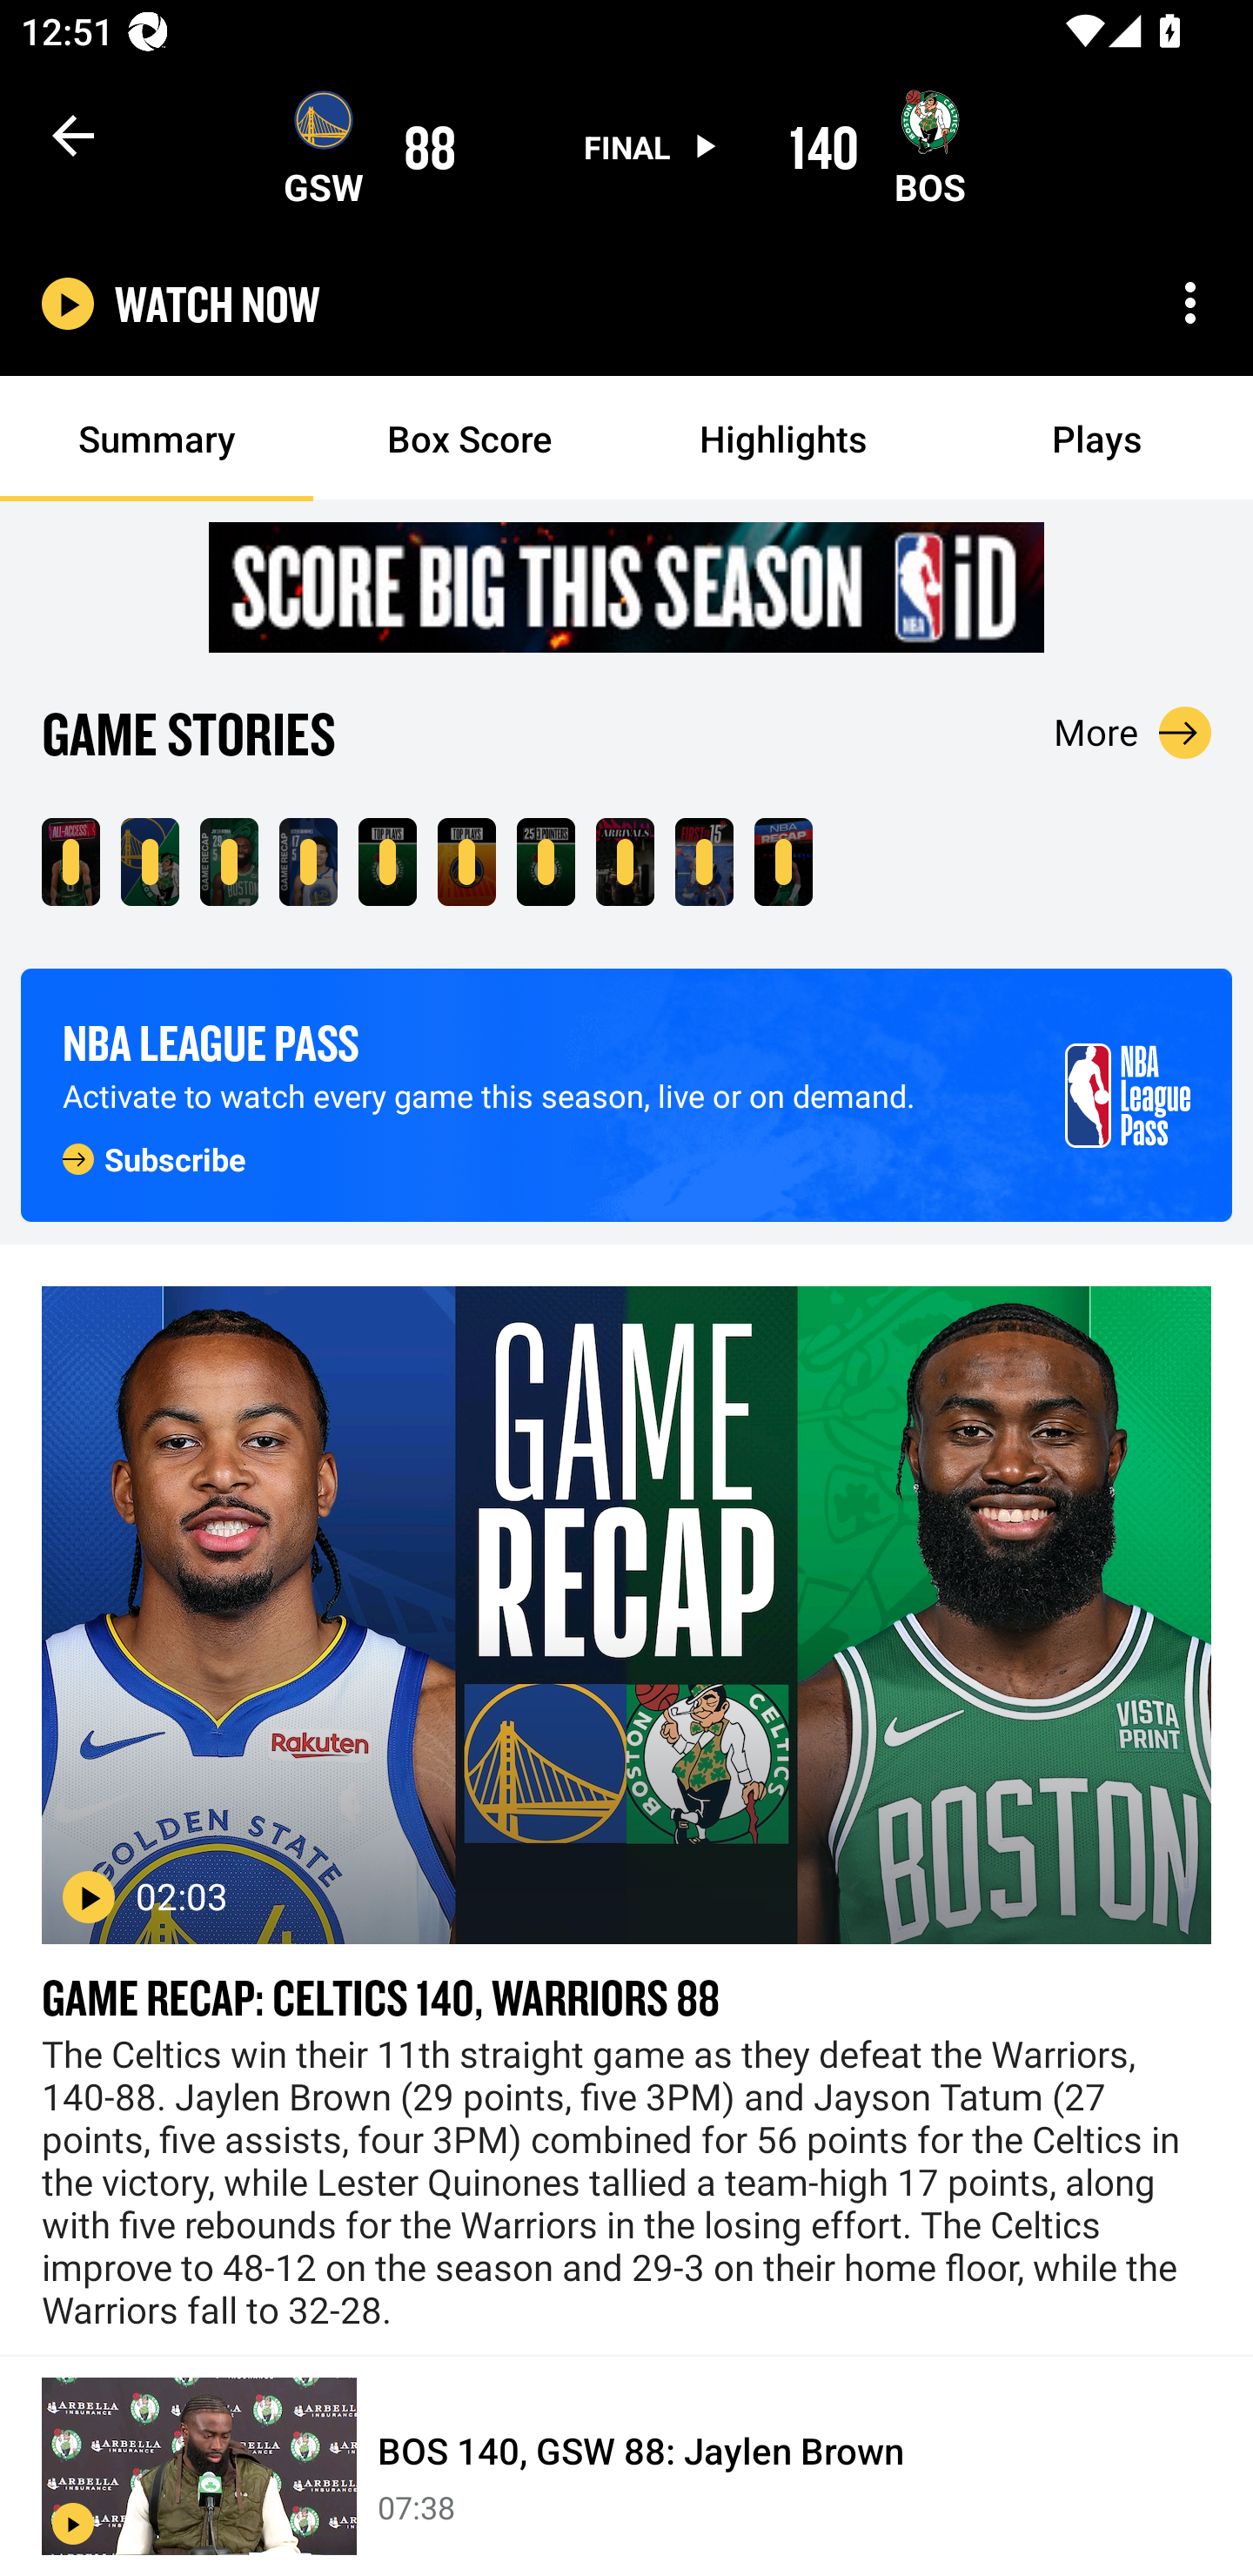 The height and width of the screenshot is (2576, 1253). What do you see at coordinates (1190, 303) in the screenshot?
I see `More options` at bounding box center [1190, 303].